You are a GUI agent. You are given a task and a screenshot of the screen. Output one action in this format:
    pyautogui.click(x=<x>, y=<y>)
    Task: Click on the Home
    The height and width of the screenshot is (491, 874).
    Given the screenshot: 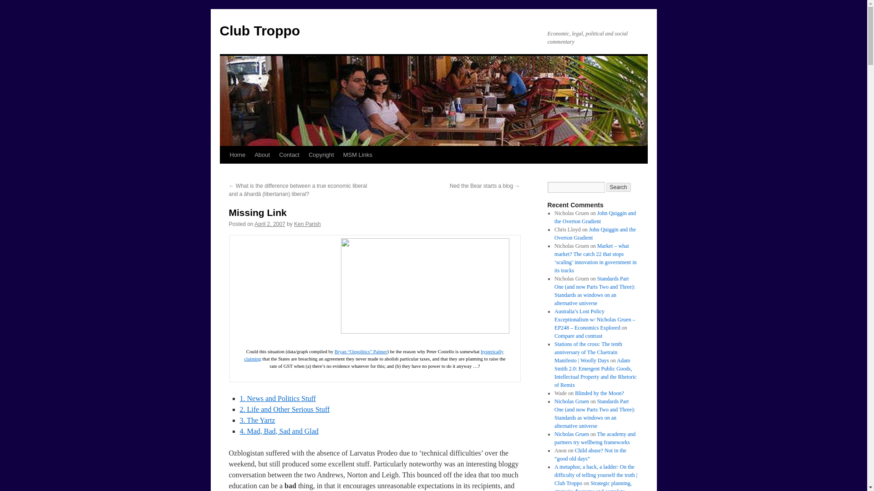 What is the action you would take?
    pyautogui.click(x=237, y=155)
    